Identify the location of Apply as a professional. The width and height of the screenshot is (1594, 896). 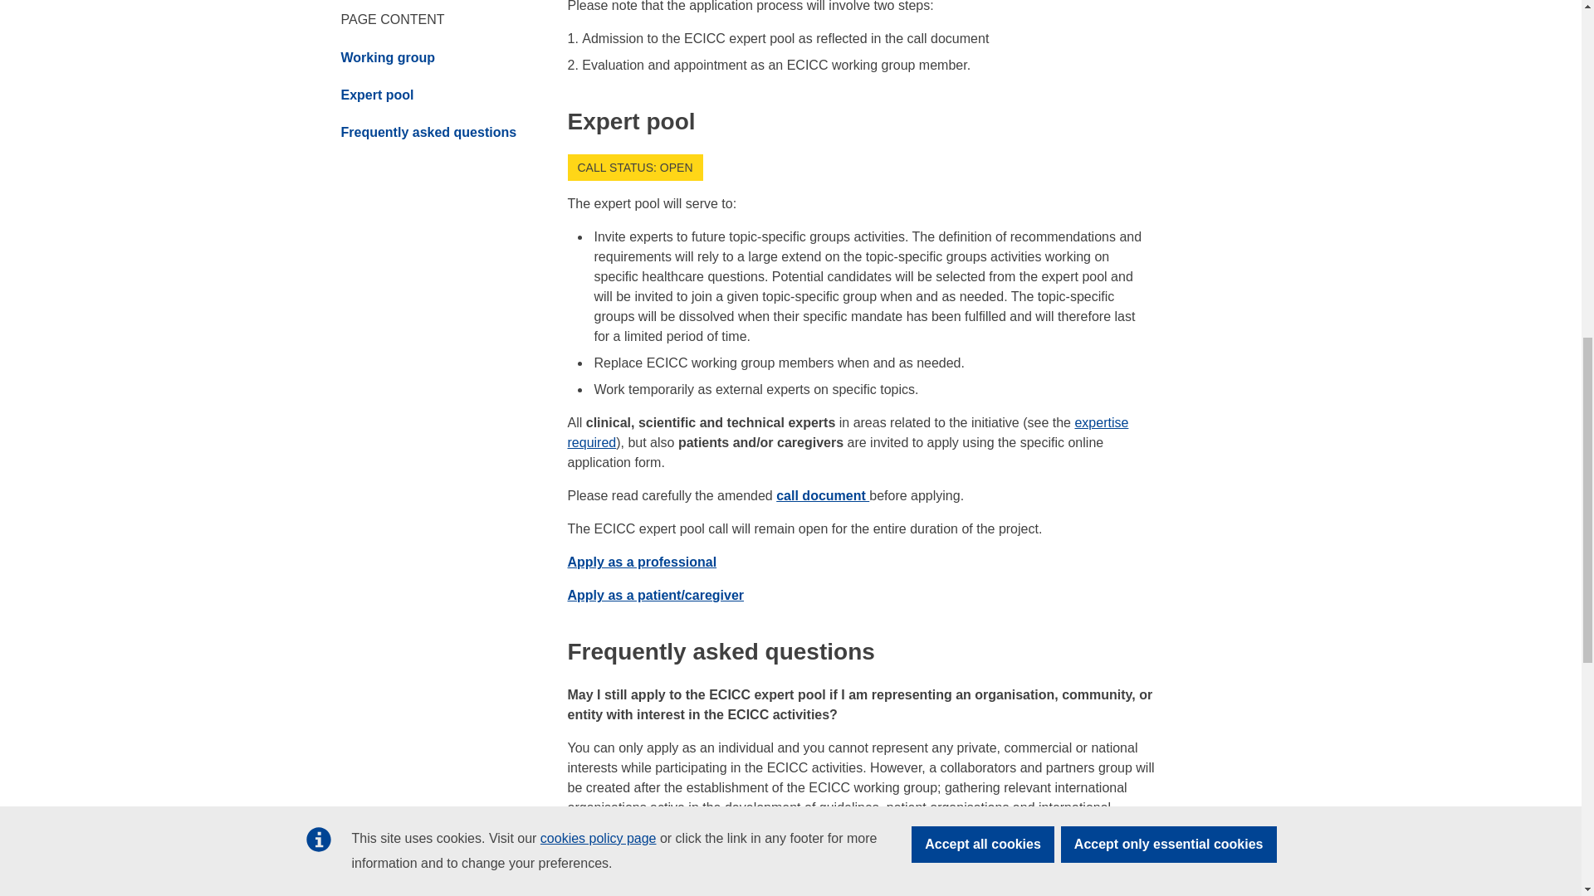
(643, 561).